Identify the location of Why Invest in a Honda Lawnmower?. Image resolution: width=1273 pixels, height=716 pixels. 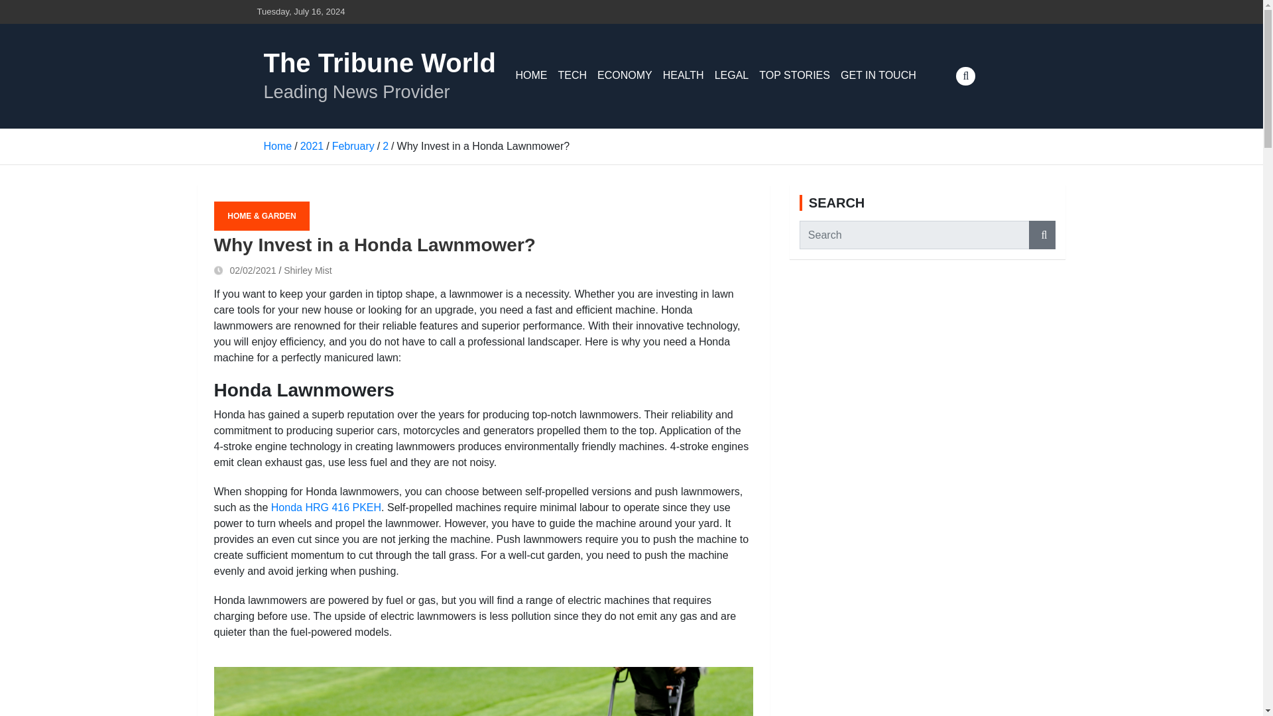
(245, 270).